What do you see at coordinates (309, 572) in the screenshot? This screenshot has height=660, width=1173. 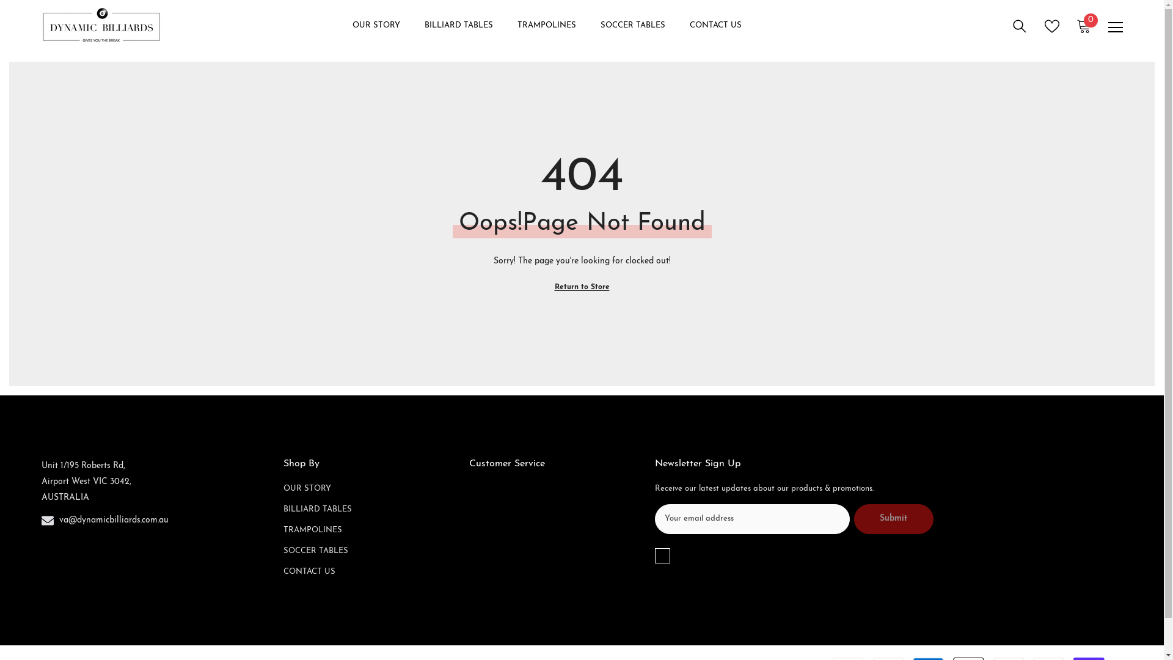 I see `CONTACT US` at bounding box center [309, 572].